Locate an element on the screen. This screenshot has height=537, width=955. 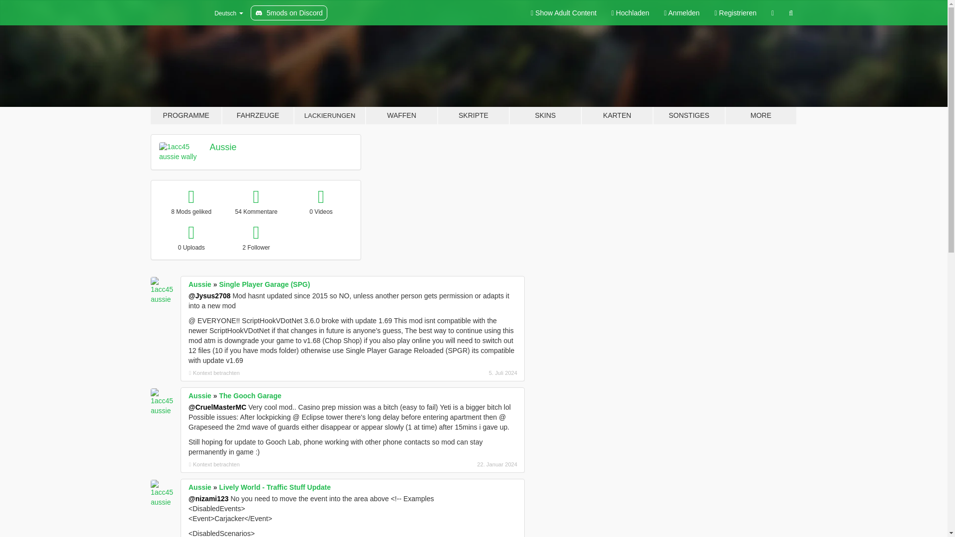
Anmelden is located at coordinates (681, 13).